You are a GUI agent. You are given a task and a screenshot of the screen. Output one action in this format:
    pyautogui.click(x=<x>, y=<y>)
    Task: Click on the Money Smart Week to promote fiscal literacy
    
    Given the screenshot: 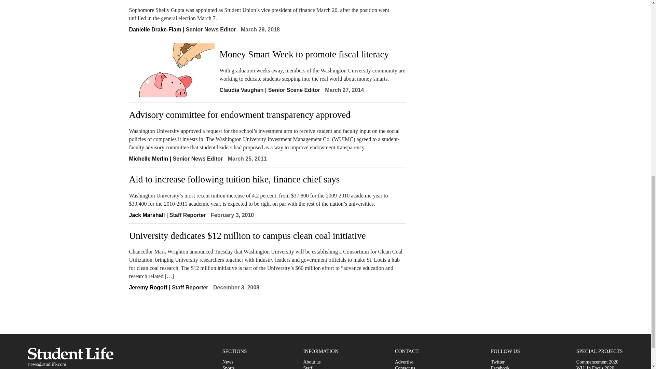 What is the action you would take?
    pyautogui.click(x=312, y=55)
    